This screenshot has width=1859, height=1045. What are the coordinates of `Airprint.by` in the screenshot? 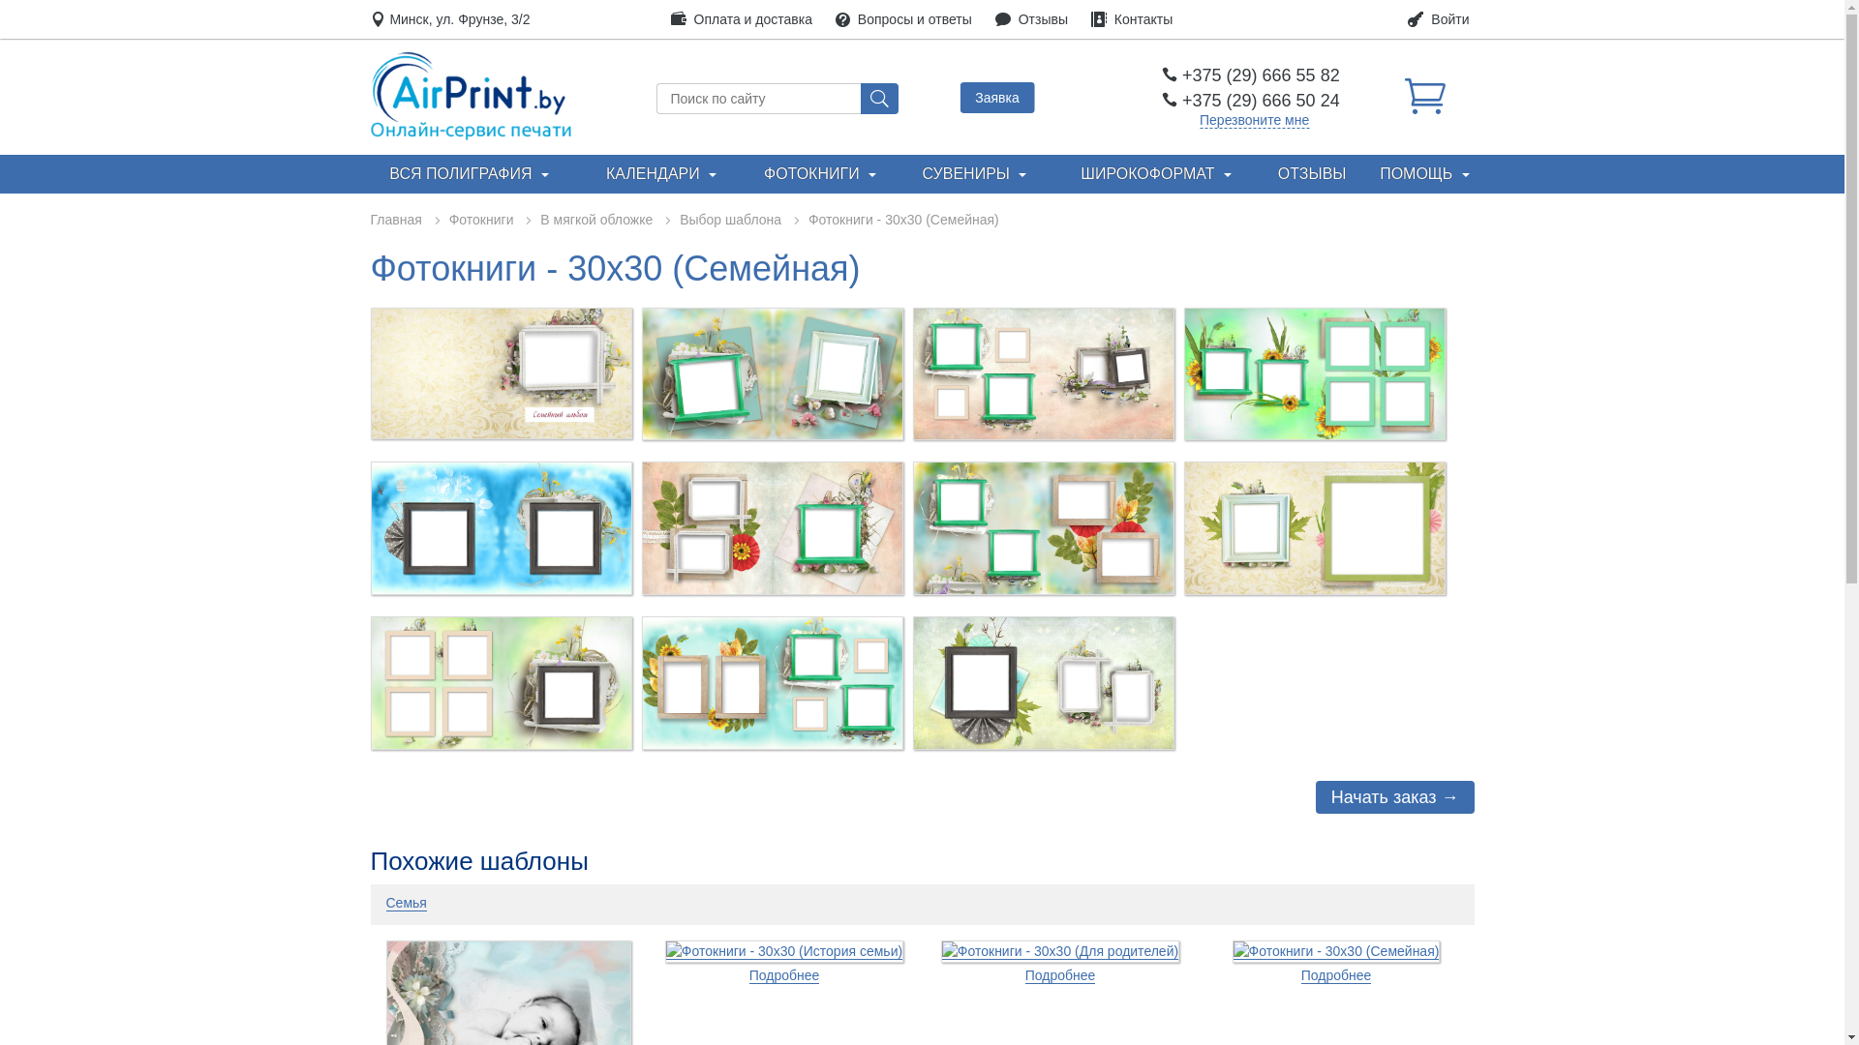 It's located at (471, 95).